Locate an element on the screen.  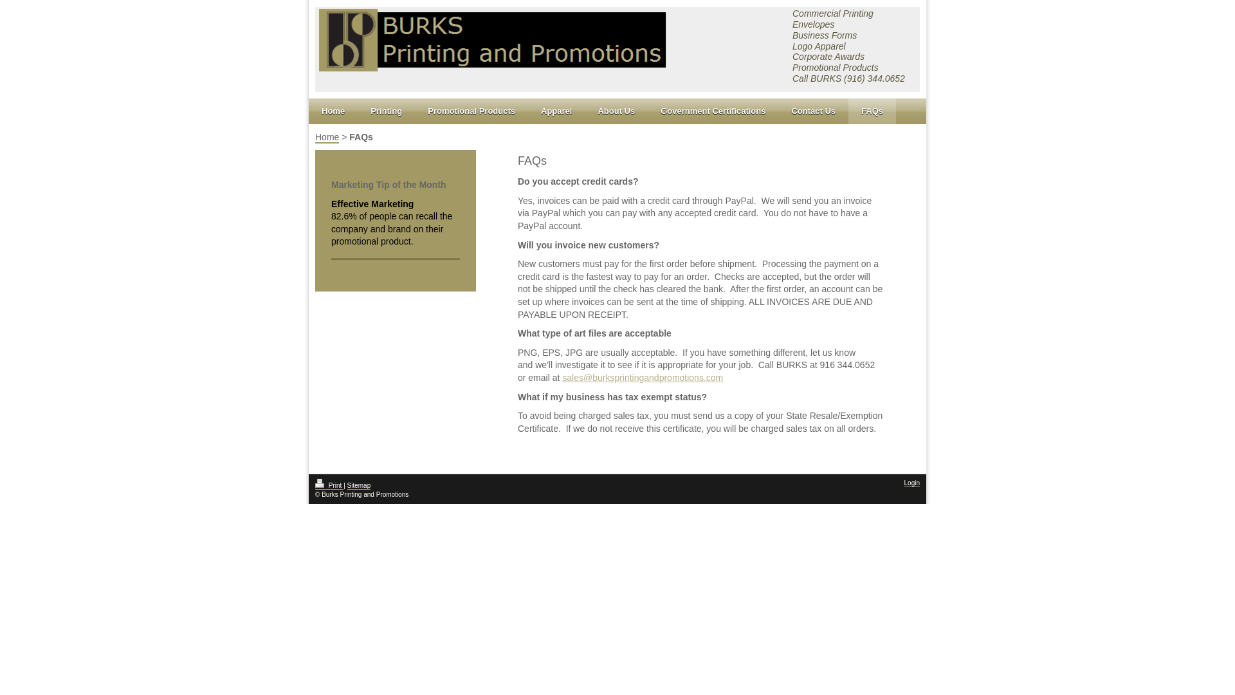
Home is located at coordinates (327, 138).